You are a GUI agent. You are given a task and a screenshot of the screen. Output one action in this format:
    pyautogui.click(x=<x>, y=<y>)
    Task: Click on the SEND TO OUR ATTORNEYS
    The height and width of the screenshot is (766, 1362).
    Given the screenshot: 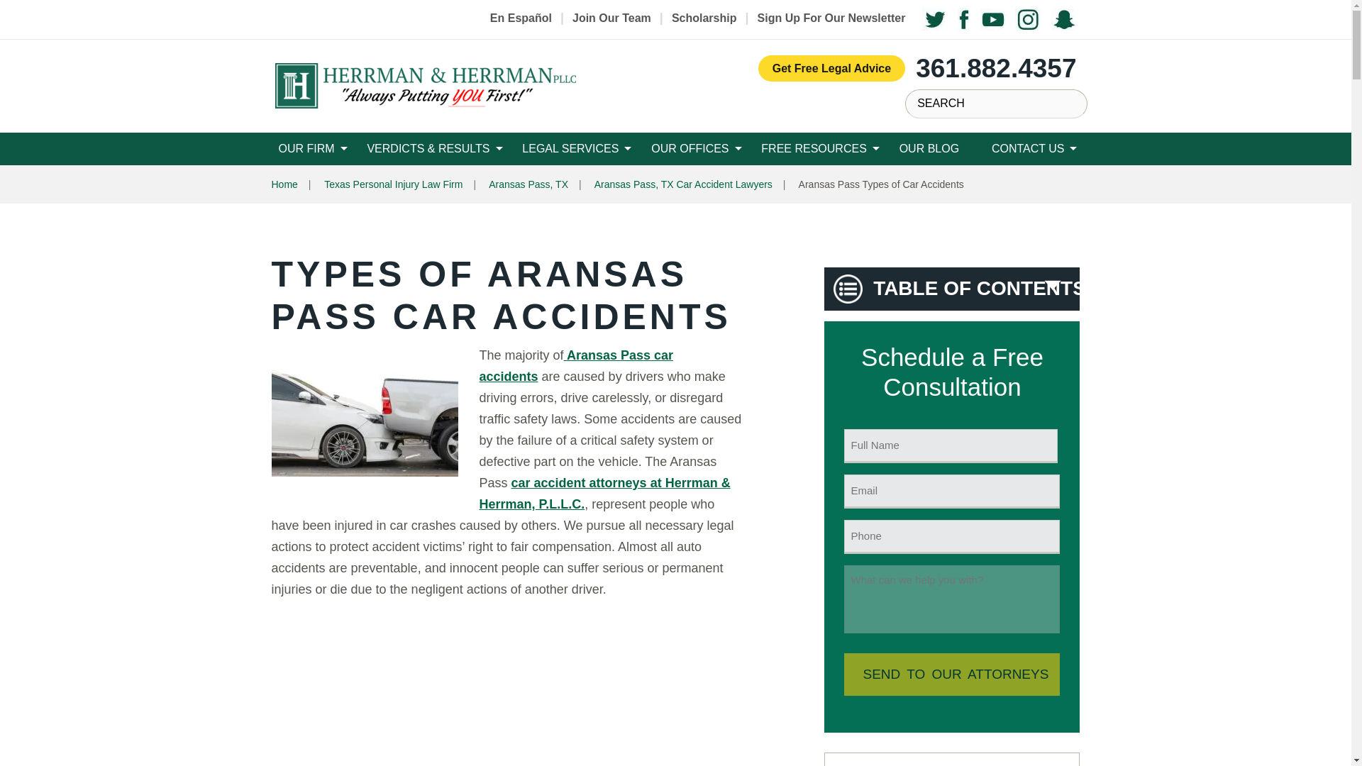 What is the action you would take?
    pyautogui.click(x=952, y=674)
    